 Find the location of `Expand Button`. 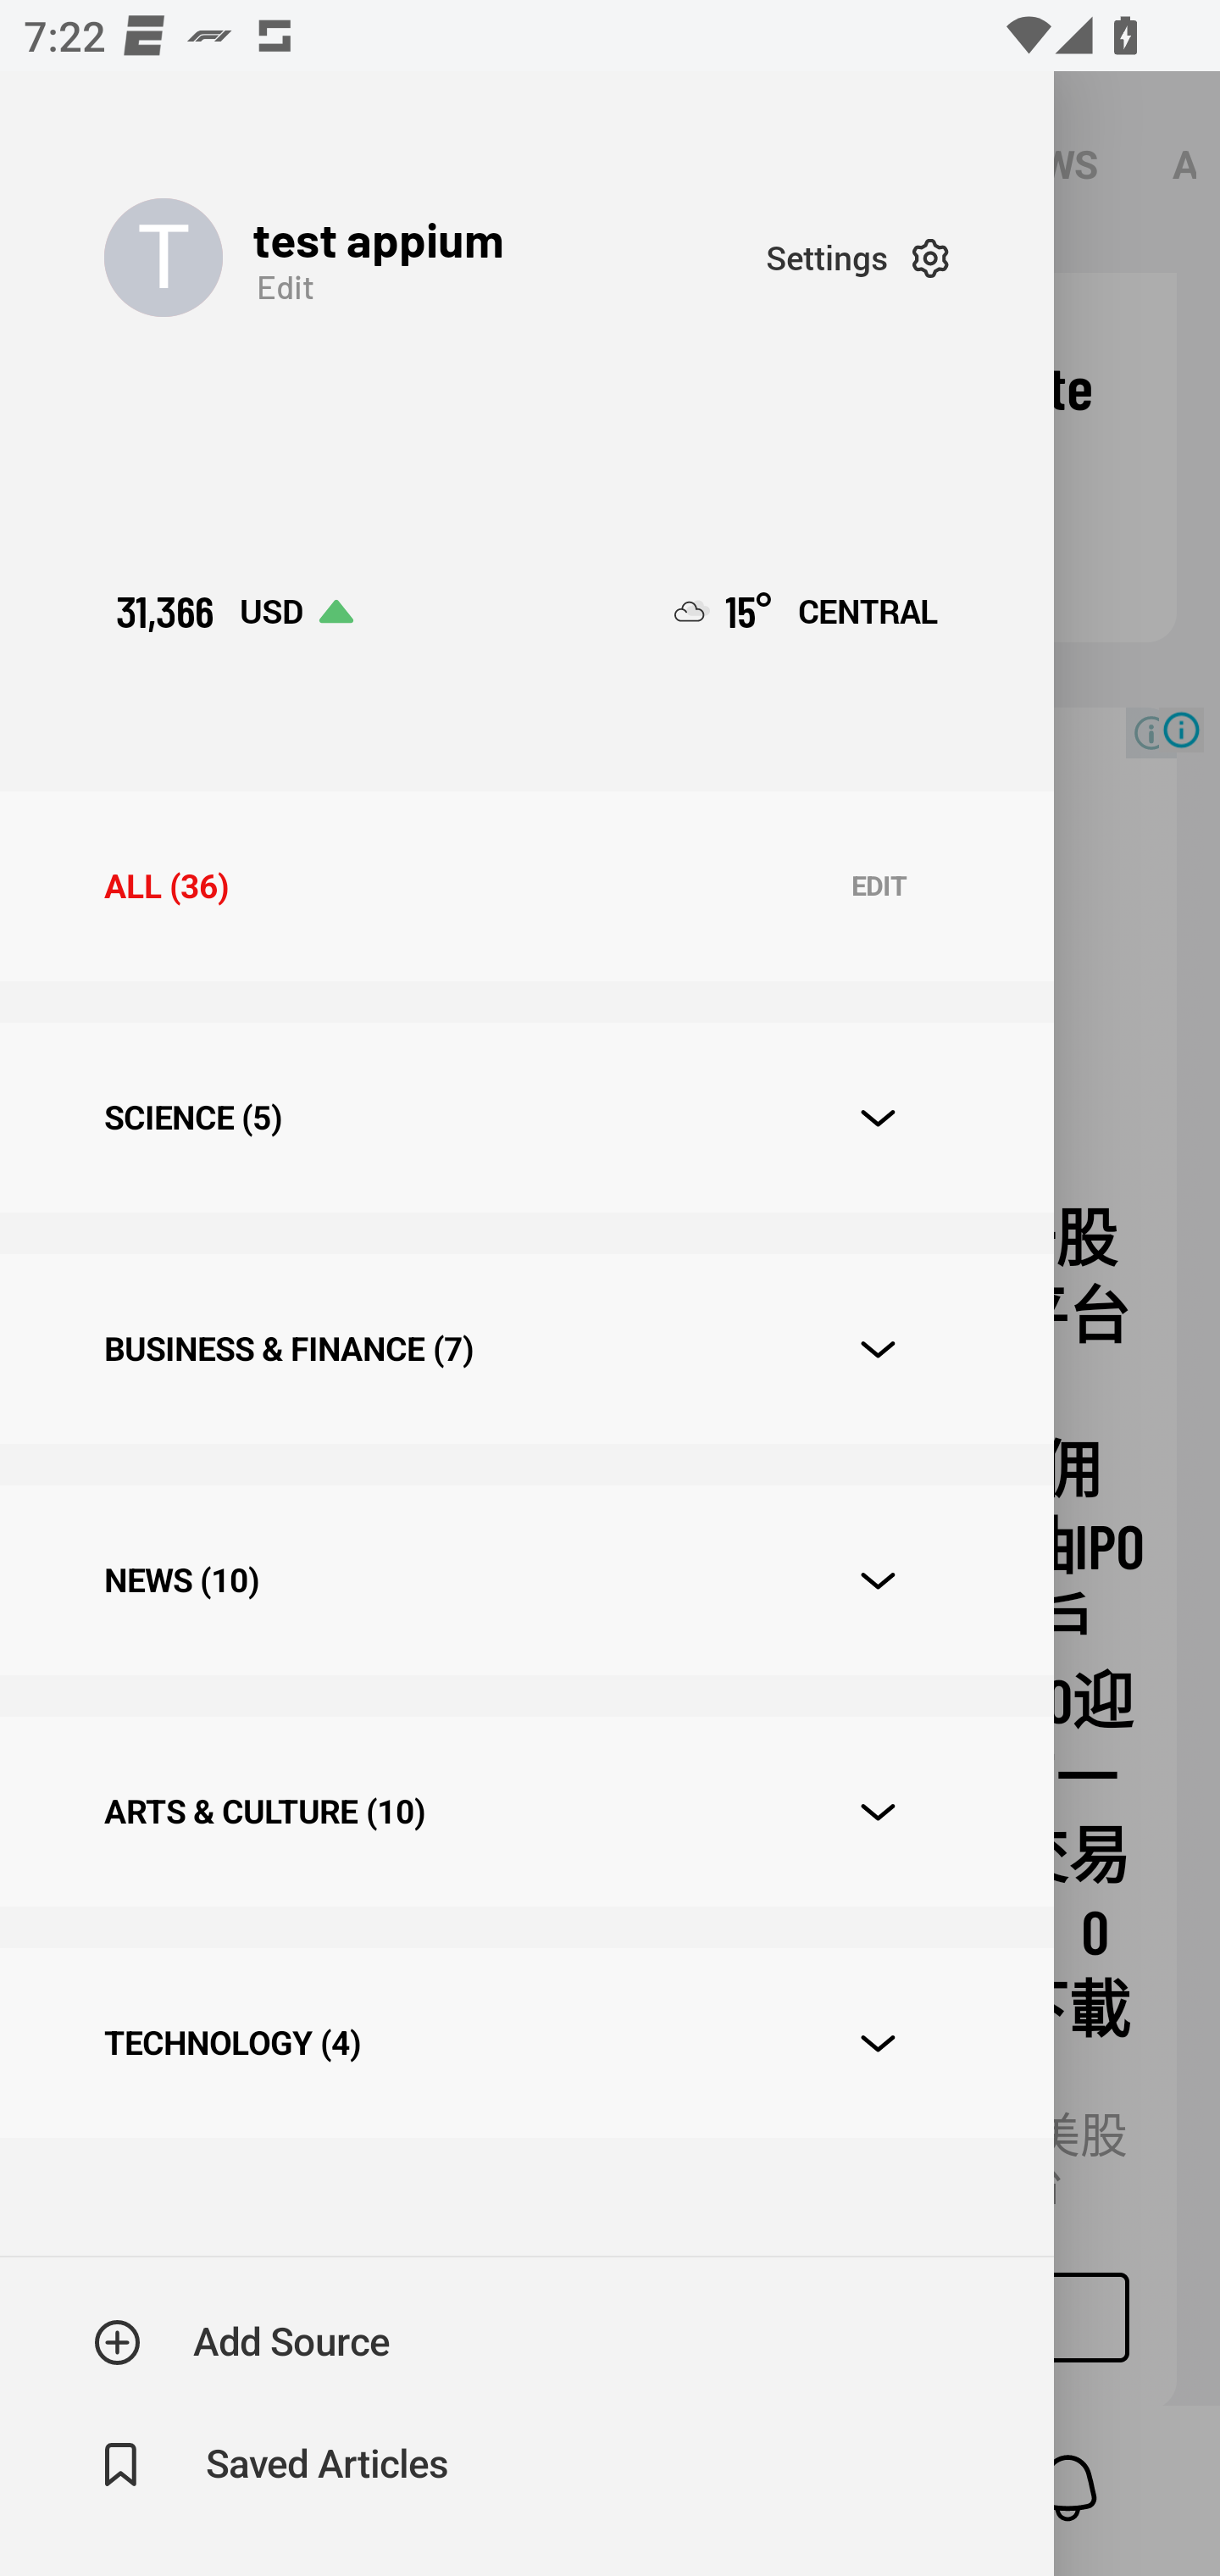

Expand Button is located at coordinates (878, 1812).